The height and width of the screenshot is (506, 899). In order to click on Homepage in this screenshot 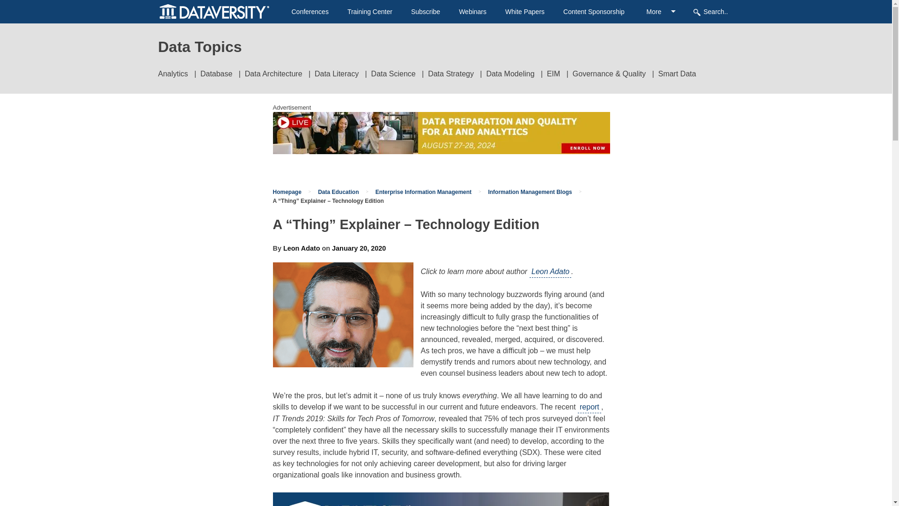, I will do `click(287, 192)`.